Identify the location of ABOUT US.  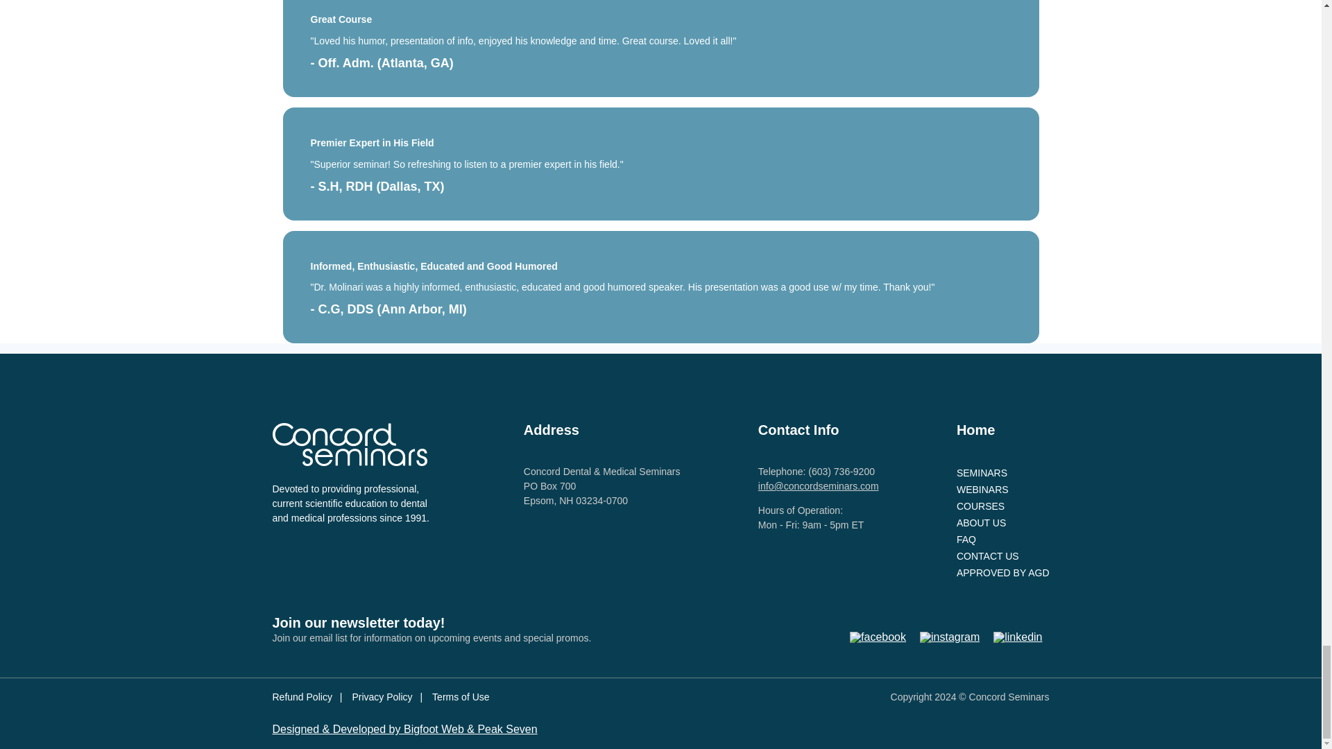
(1002, 522).